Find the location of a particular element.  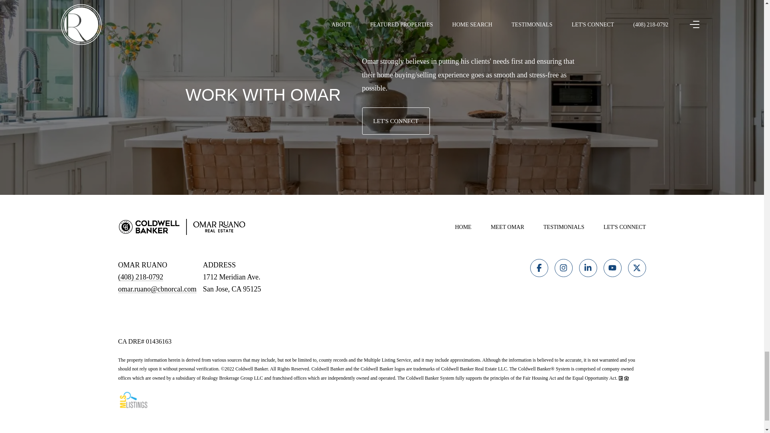

LET'S CONNECT is located at coordinates (395, 121).